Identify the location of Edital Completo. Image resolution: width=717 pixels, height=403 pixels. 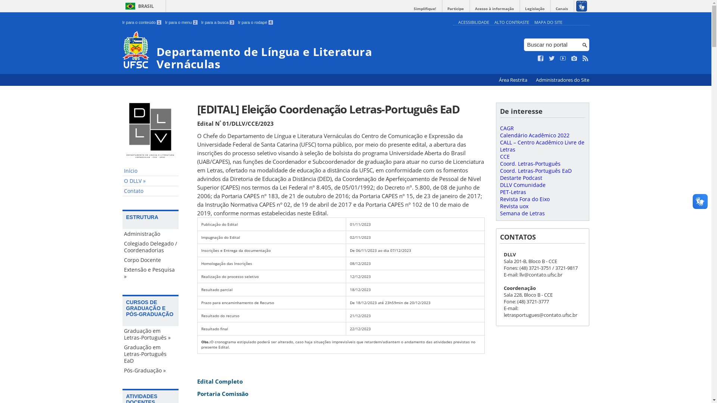
(220, 381).